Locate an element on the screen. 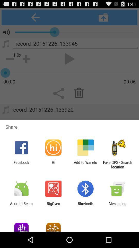 This screenshot has width=139, height=248. turn off the app next to the messaging app is located at coordinates (85, 206).